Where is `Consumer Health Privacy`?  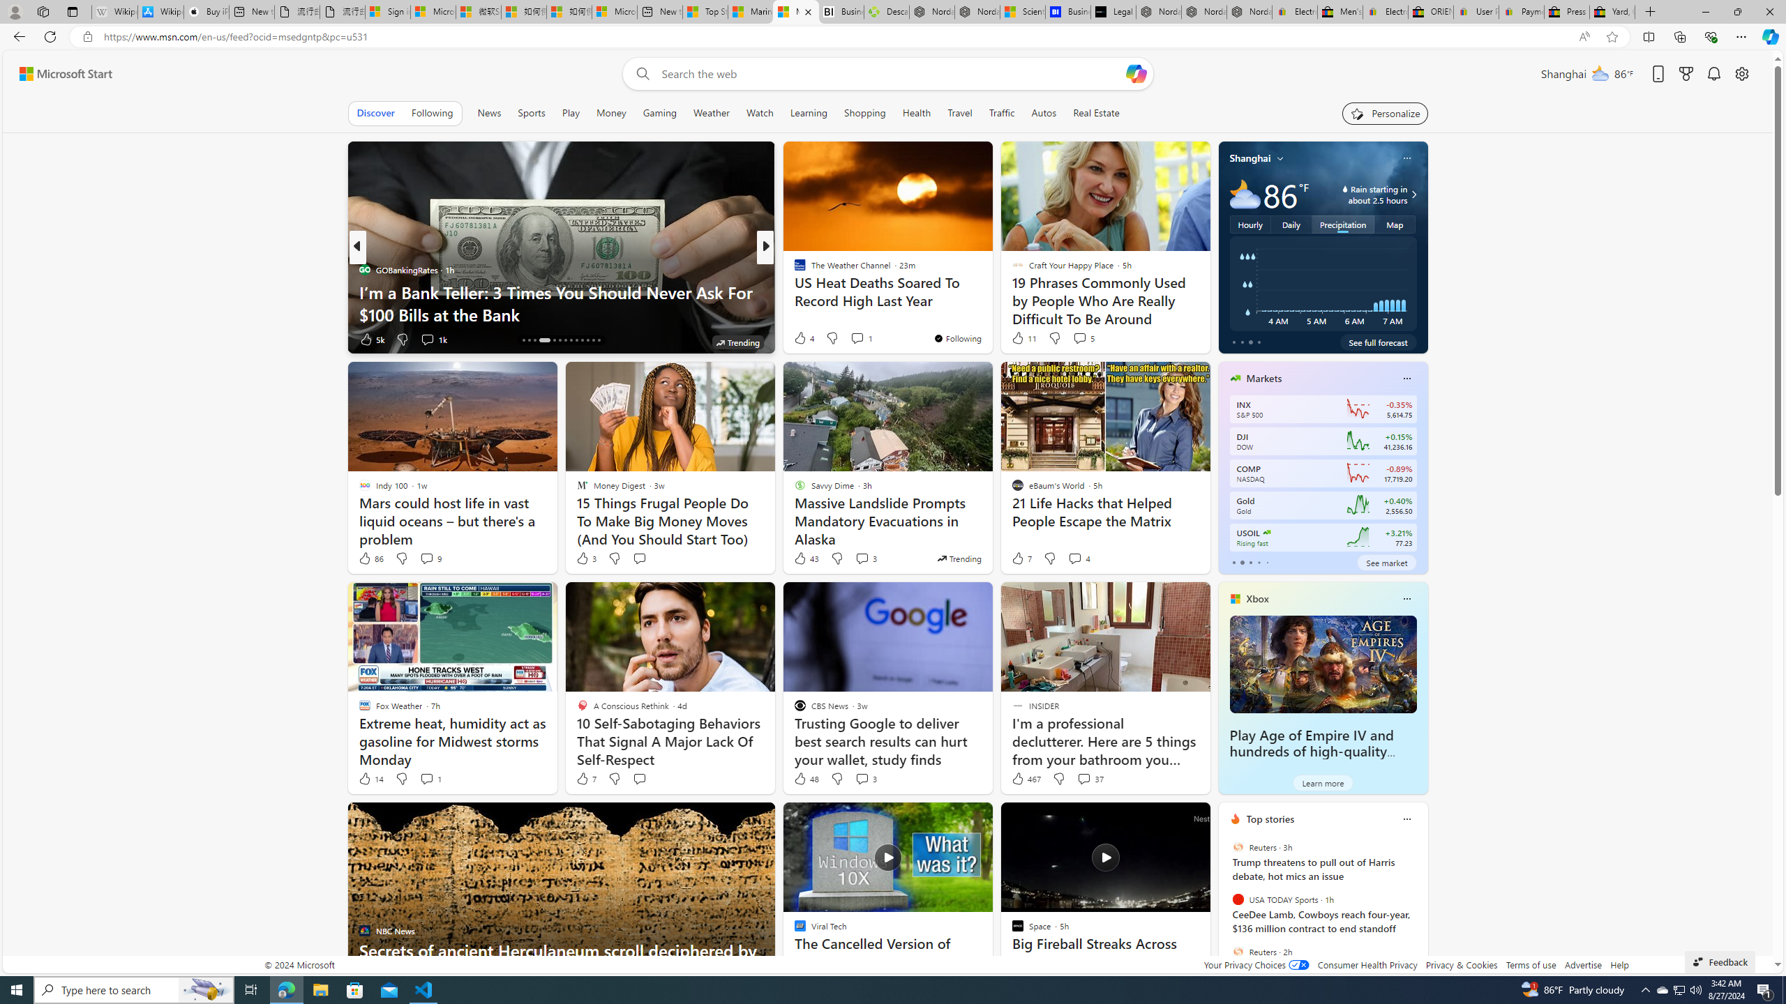
Consumer Health Privacy is located at coordinates (1367, 965).